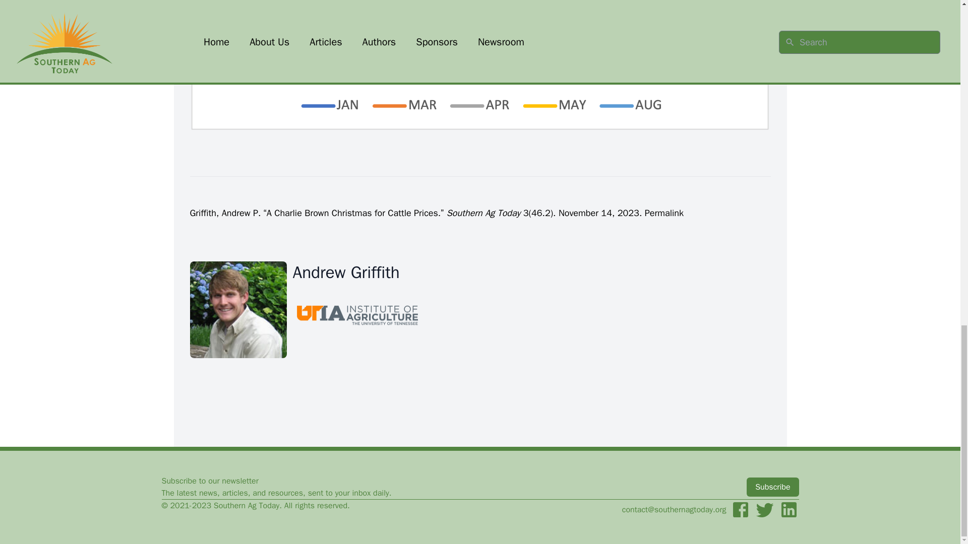 The image size is (968, 544). Describe the element at coordinates (353, 213) in the screenshot. I see `A Charlie Brown Christmas for Cattle Prices.` at that location.